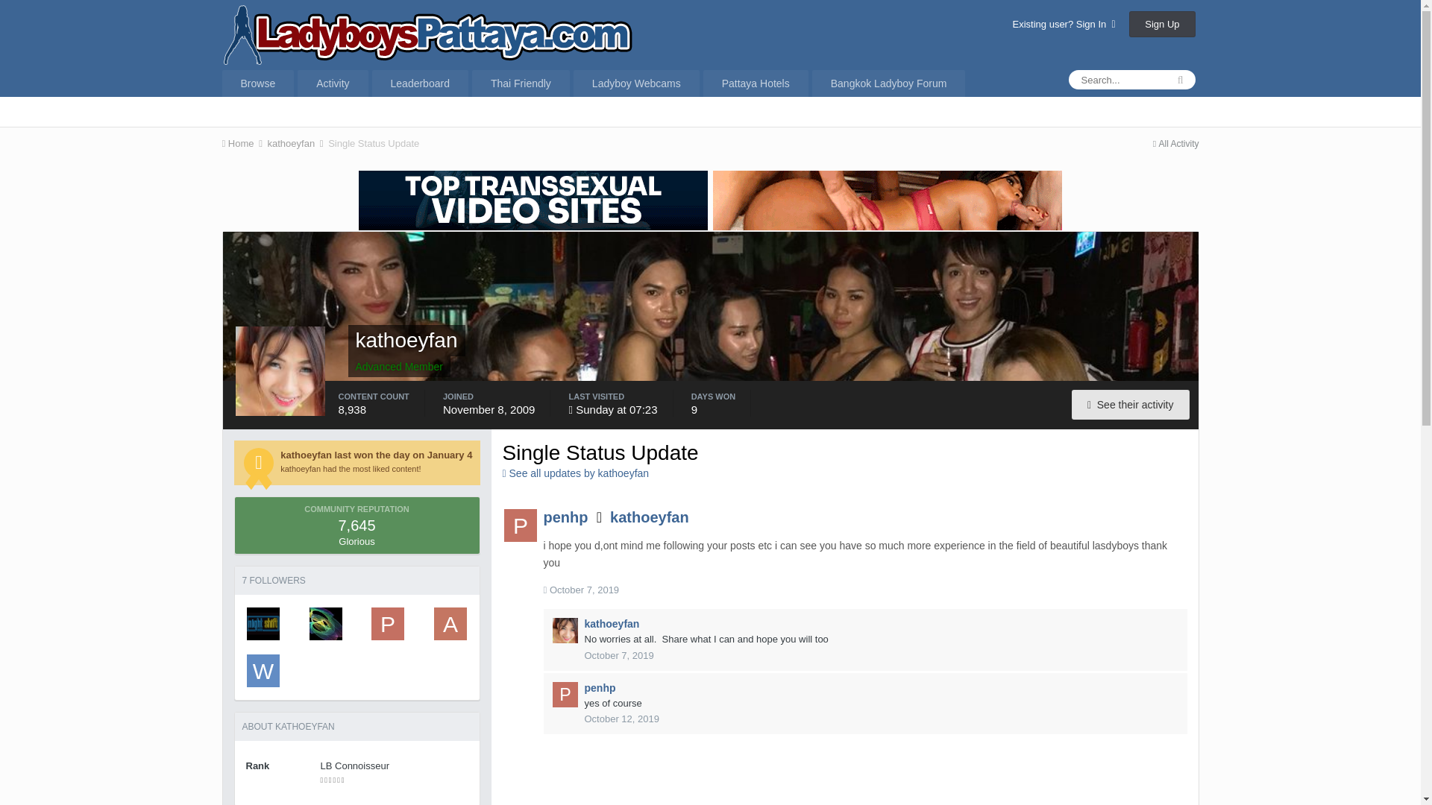 The height and width of the screenshot is (805, 1432). What do you see at coordinates (1064, 24) in the screenshot?
I see `Existing user? Sign In  ` at bounding box center [1064, 24].